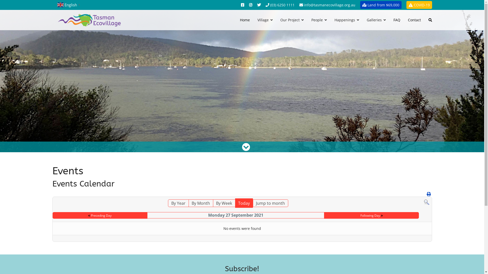 This screenshot has height=274, width=488. What do you see at coordinates (270, 203) in the screenshot?
I see `Jump to month` at bounding box center [270, 203].